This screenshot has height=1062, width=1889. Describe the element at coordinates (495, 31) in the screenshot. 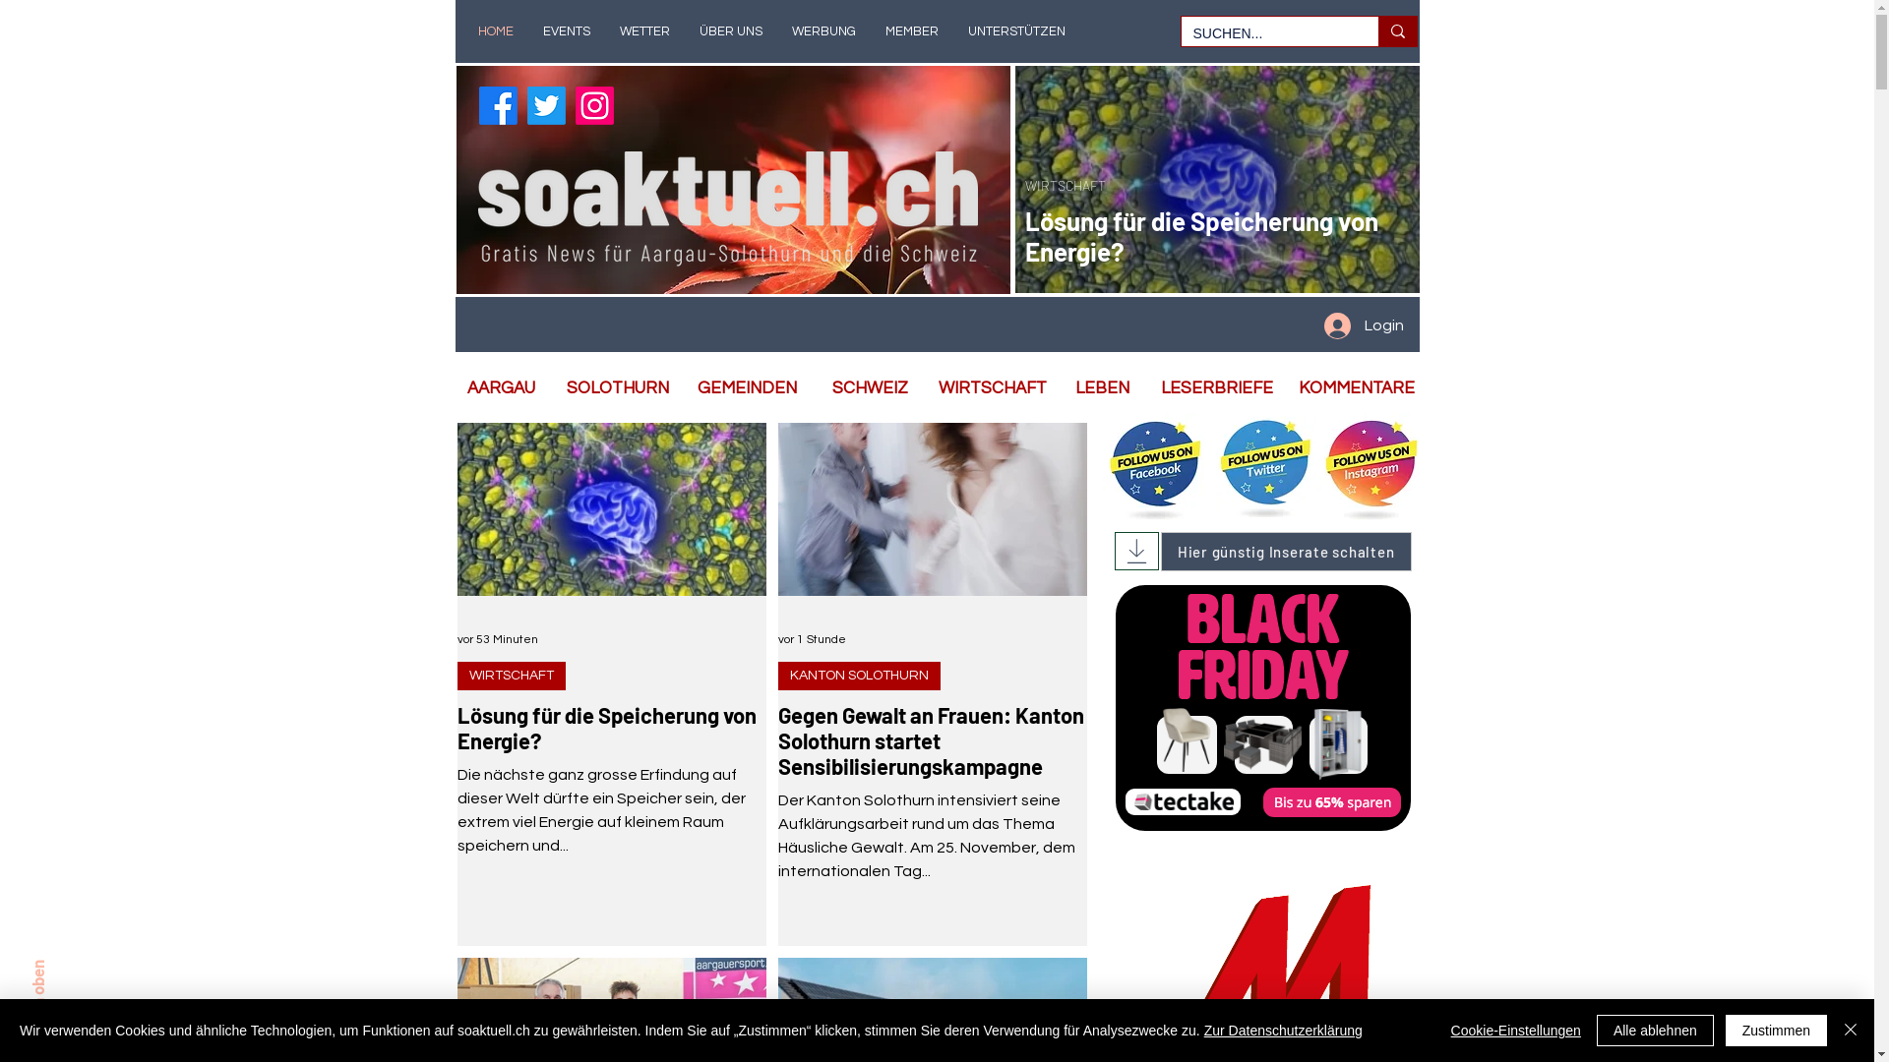

I see `HOME` at that location.